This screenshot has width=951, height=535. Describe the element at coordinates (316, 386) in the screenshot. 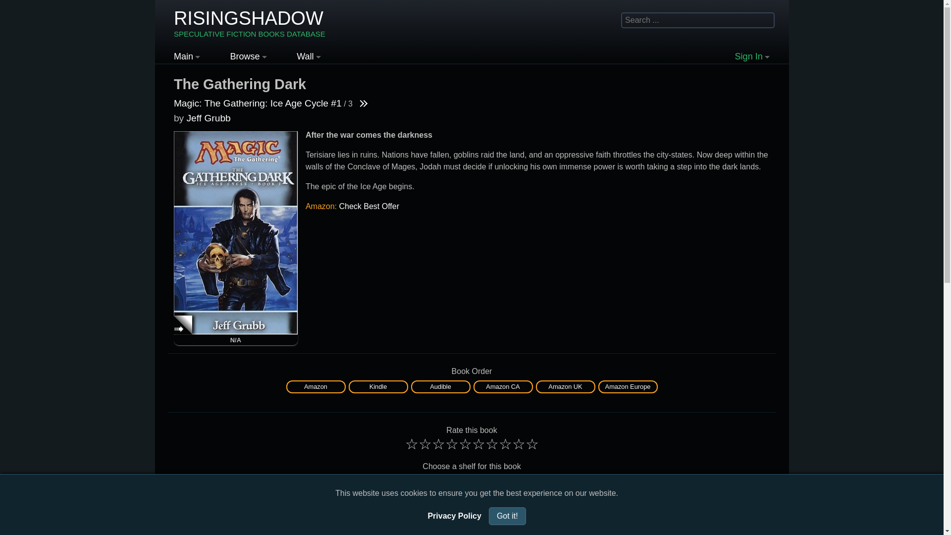

I see `Amazon` at that location.